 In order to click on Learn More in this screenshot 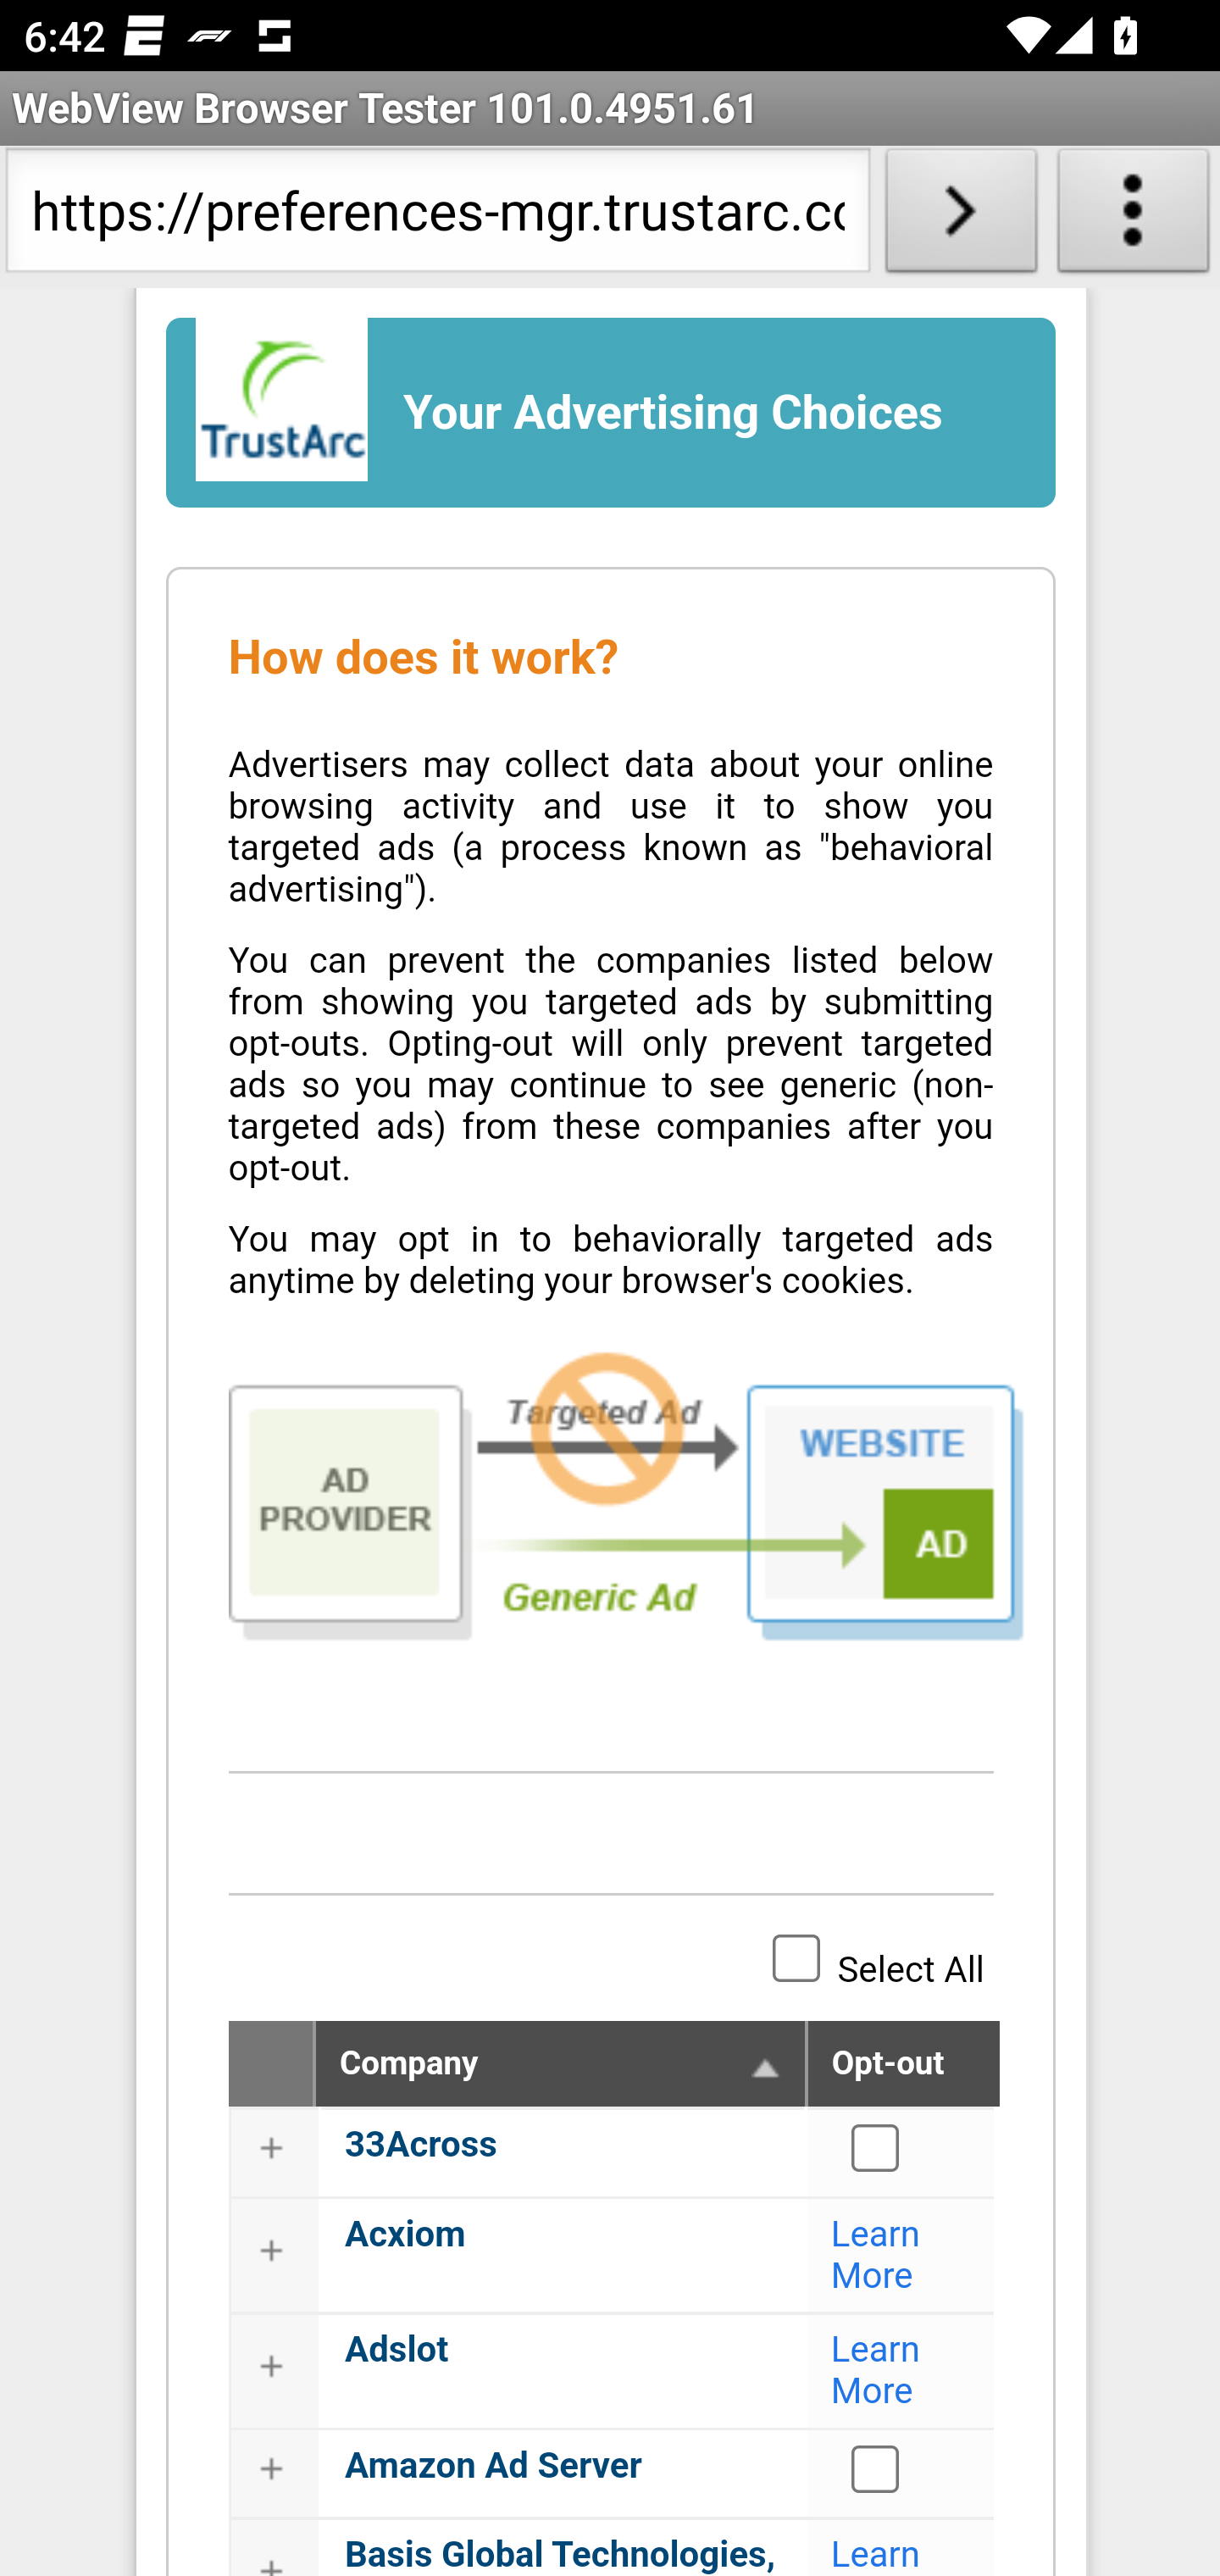, I will do `click(876, 2255)`.